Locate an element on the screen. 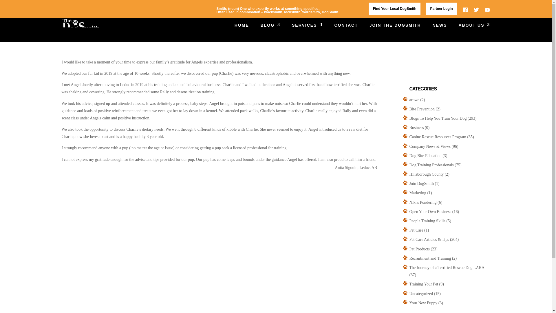 The width and height of the screenshot is (556, 313). Search is located at coordinates (482, 35).